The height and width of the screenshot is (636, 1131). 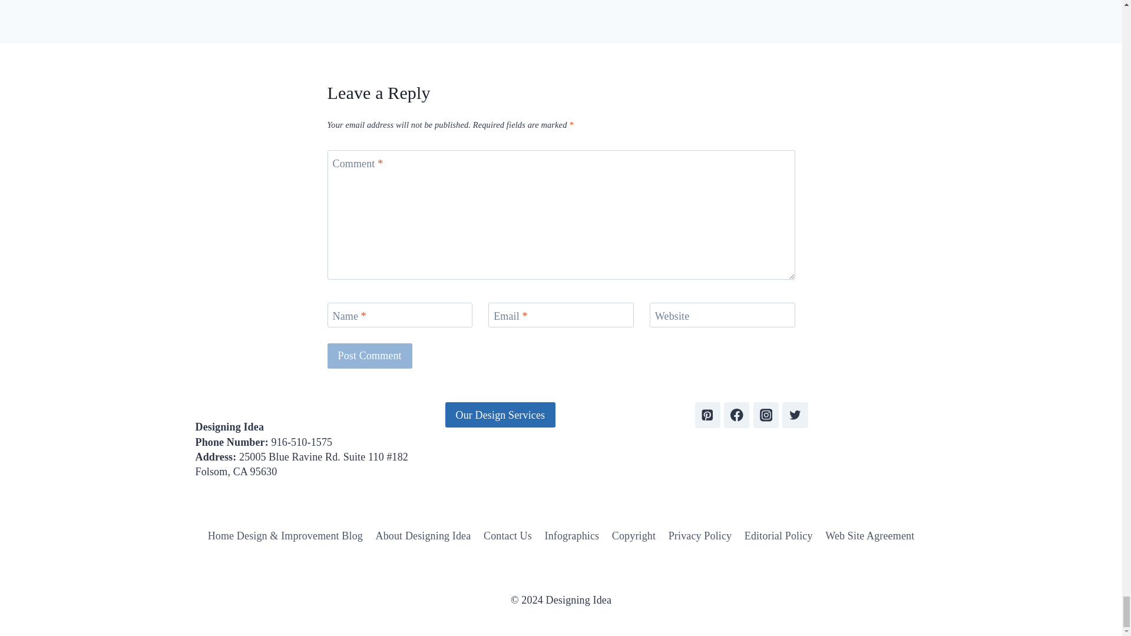 I want to click on Post Comment, so click(x=370, y=356).